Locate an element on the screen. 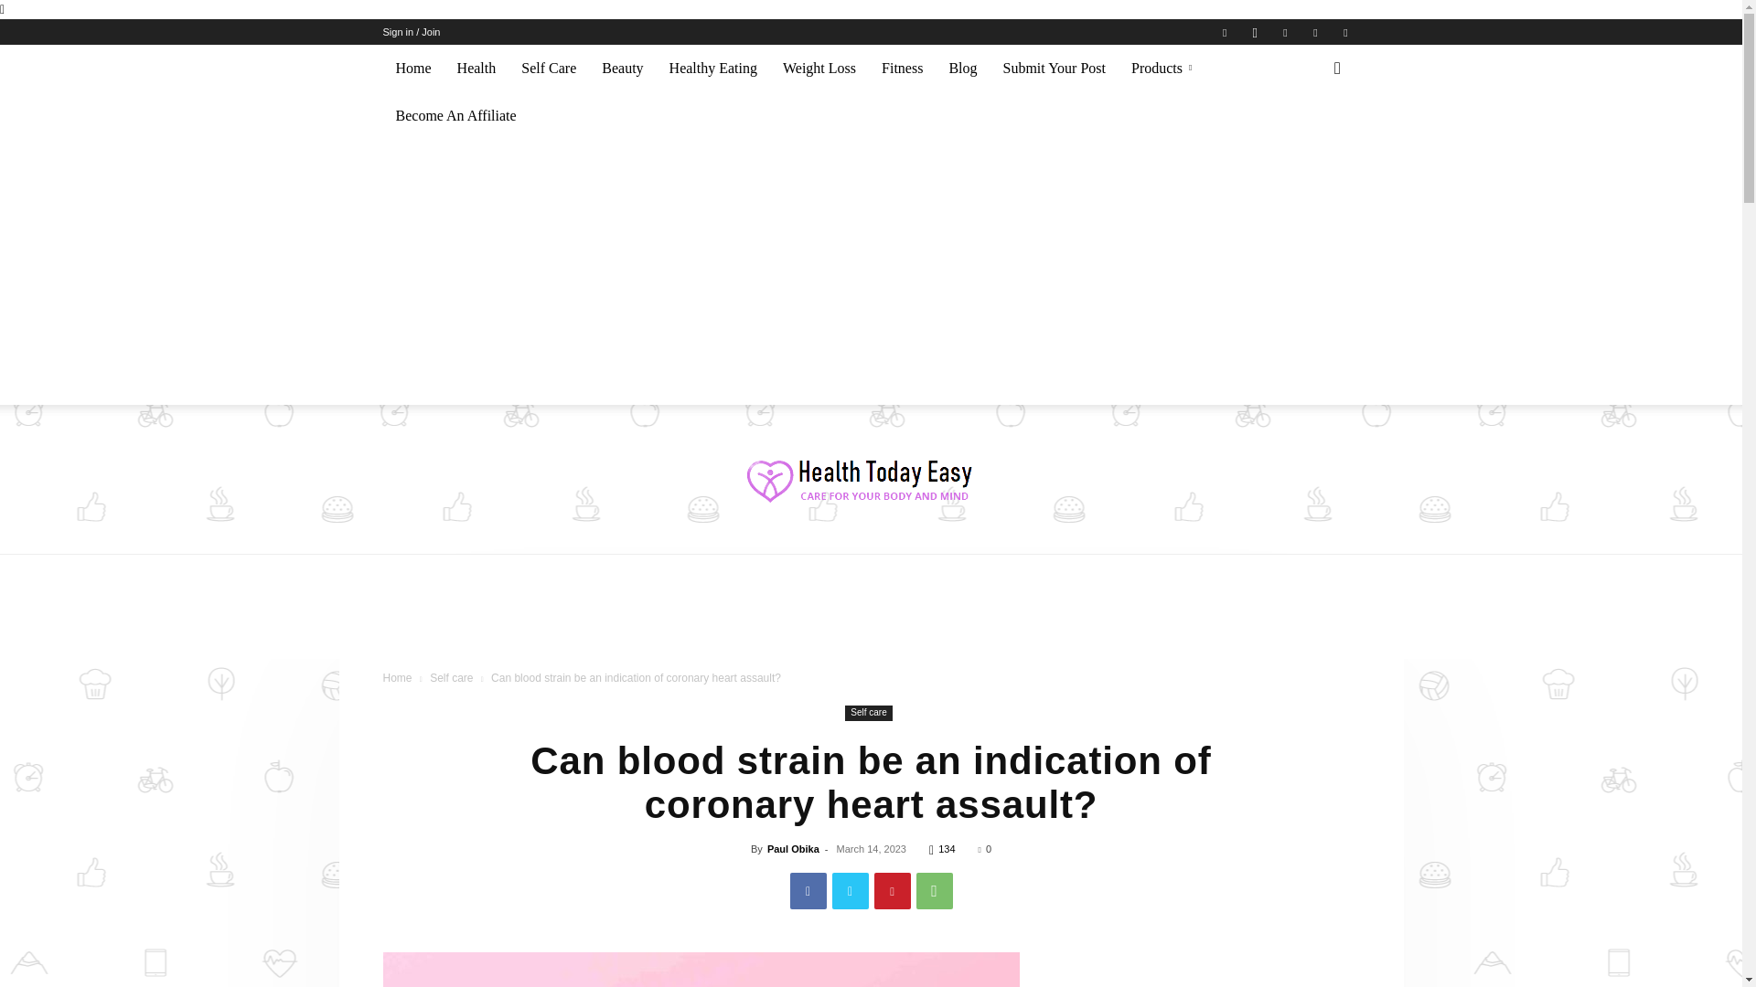  Home is located at coordinates (413, 68).